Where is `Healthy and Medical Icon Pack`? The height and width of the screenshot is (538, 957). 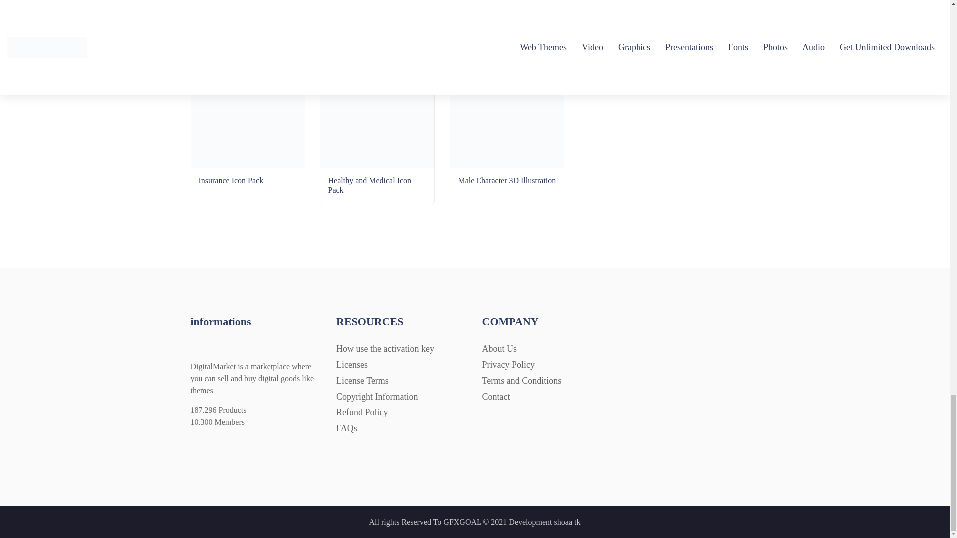
Healthy and Medical Icon Pack is located at coordinates (377, 164).